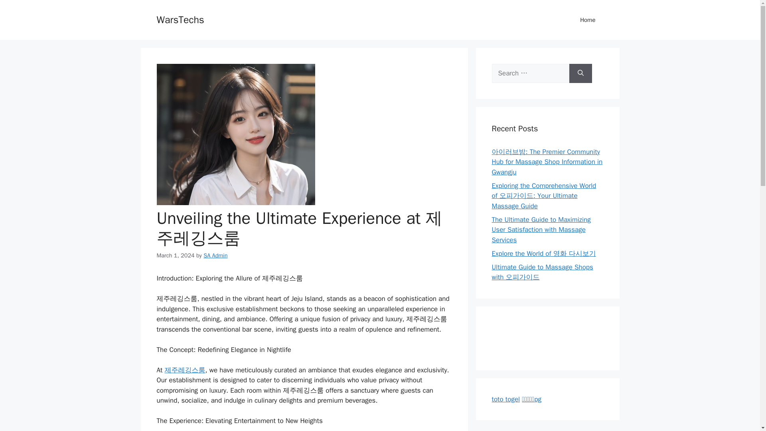  Describe the element at coordinates (506, 399) in the screenshot. I see `toto togel` at that location.